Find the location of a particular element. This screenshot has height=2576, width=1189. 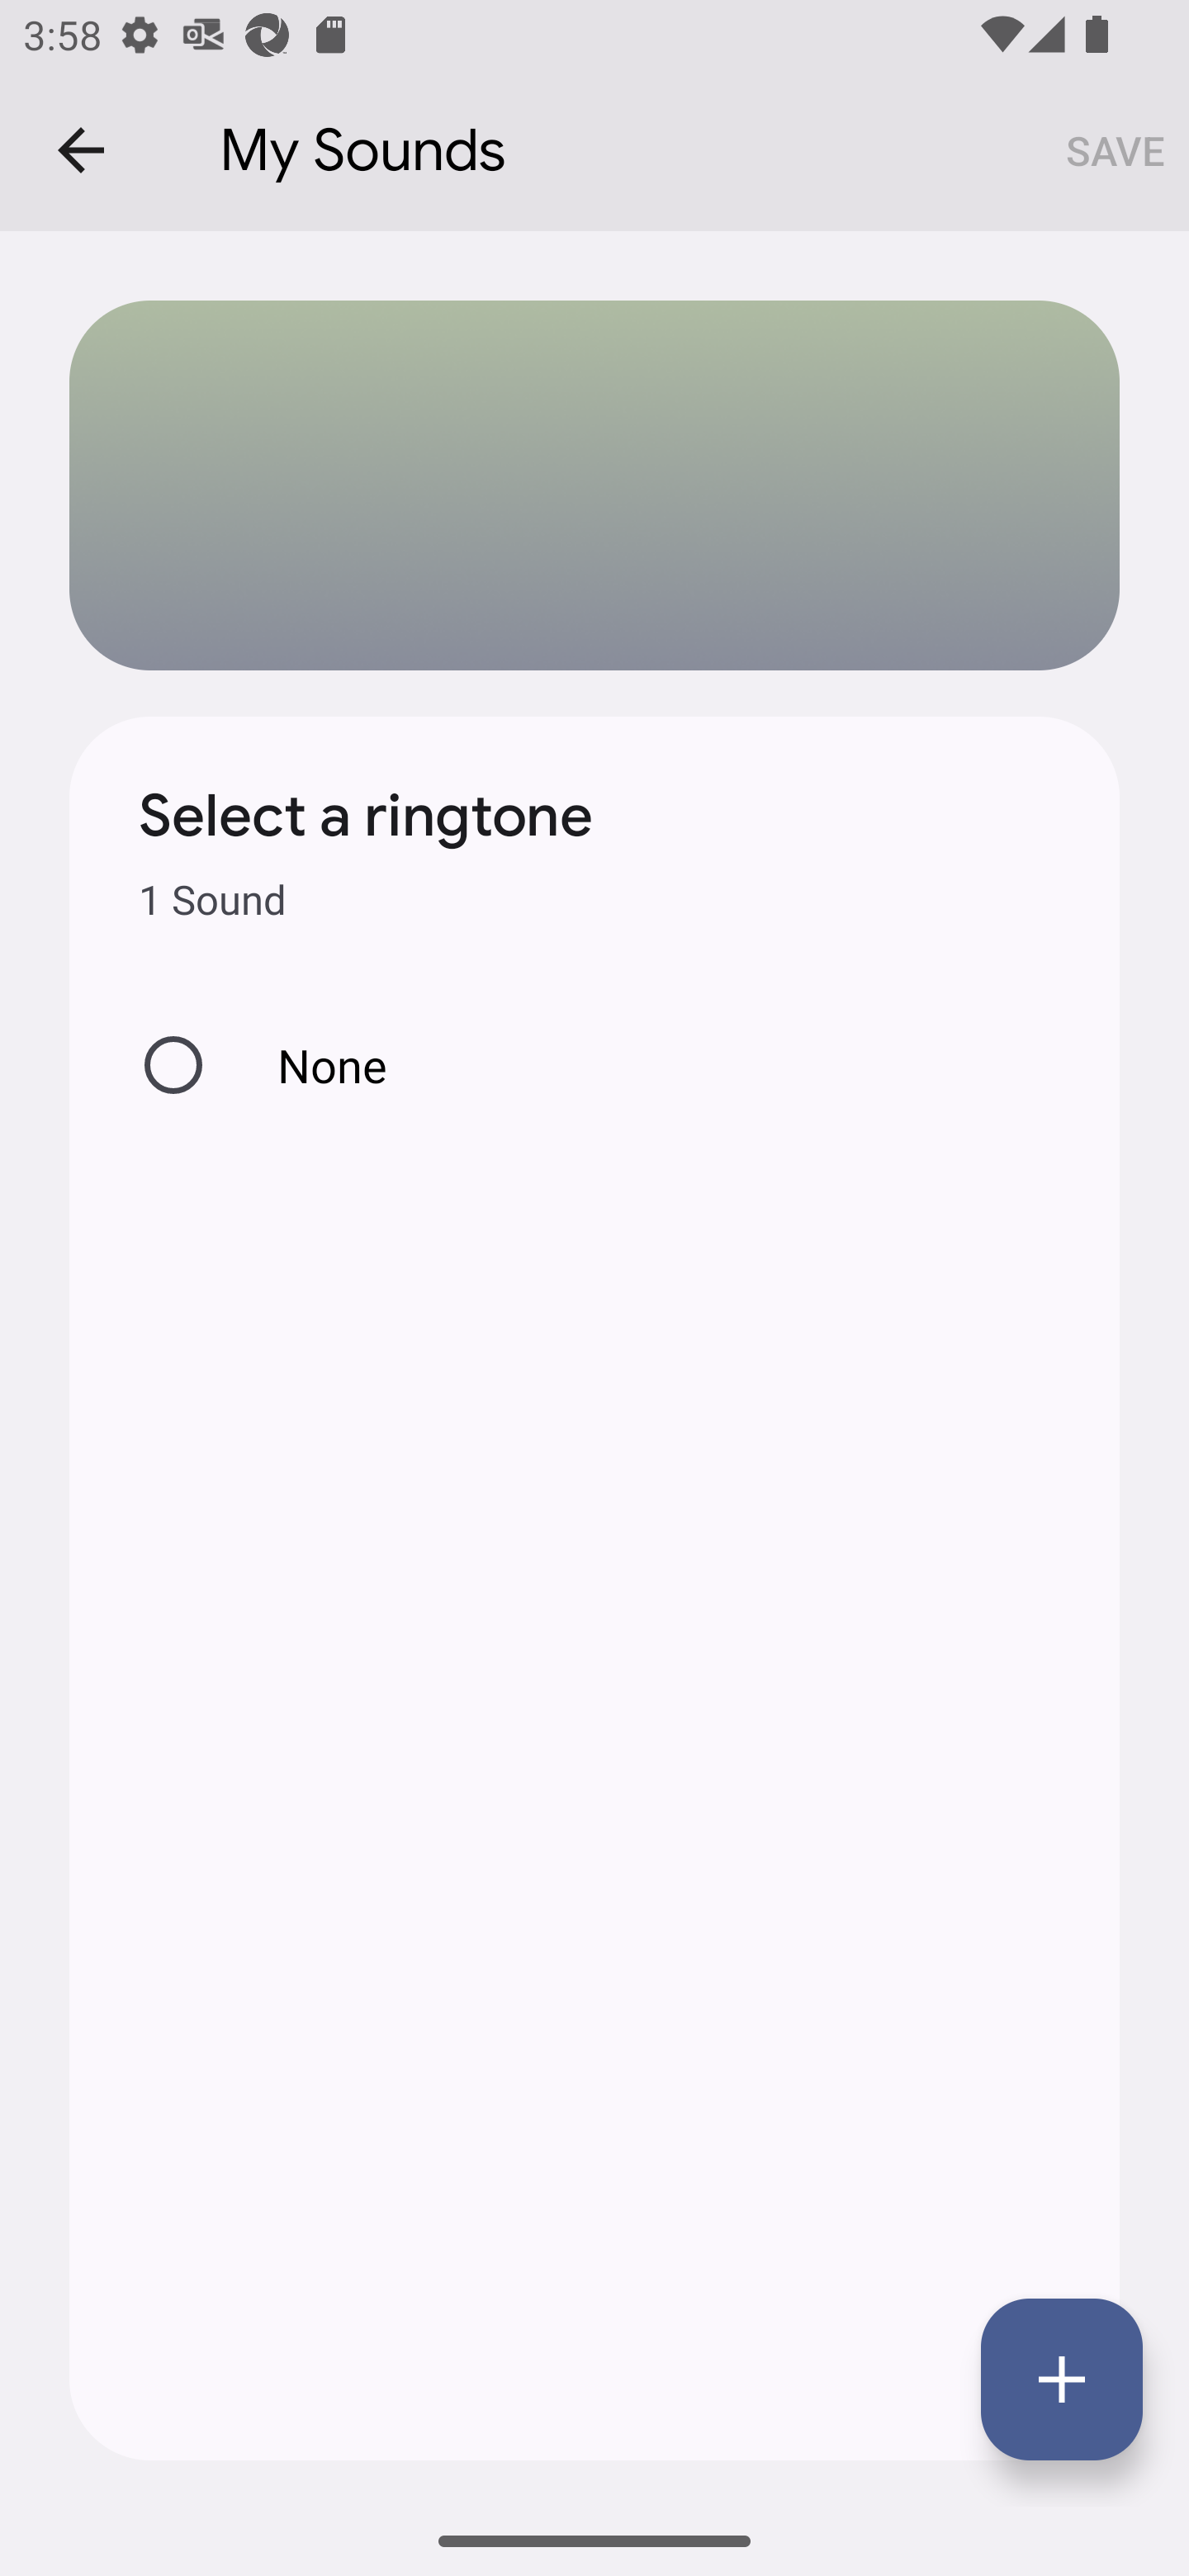

None is located at coordinates (594, 1065).